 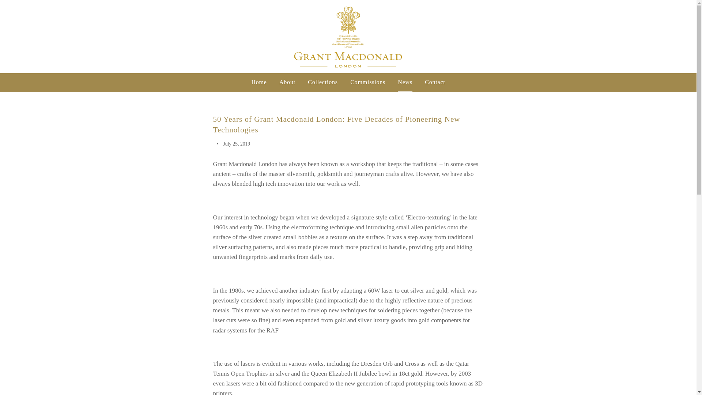 What do you see at coordinates (322, 82) in the screenshot?
I see `Collections` at bounding box center [322, 82].